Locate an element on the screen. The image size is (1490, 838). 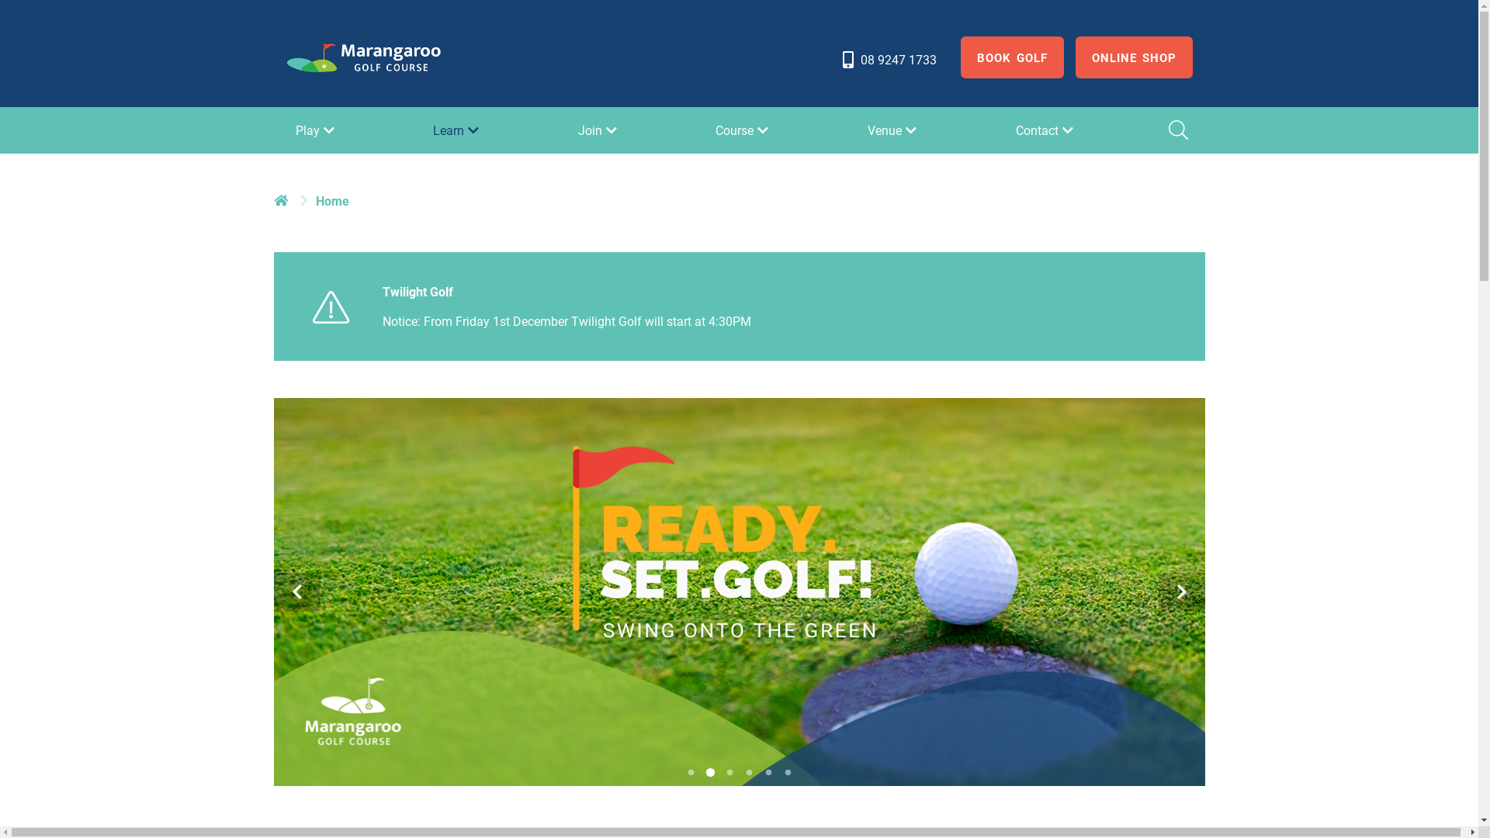
BOOK GOLF is located at coordinates (1012, 57).